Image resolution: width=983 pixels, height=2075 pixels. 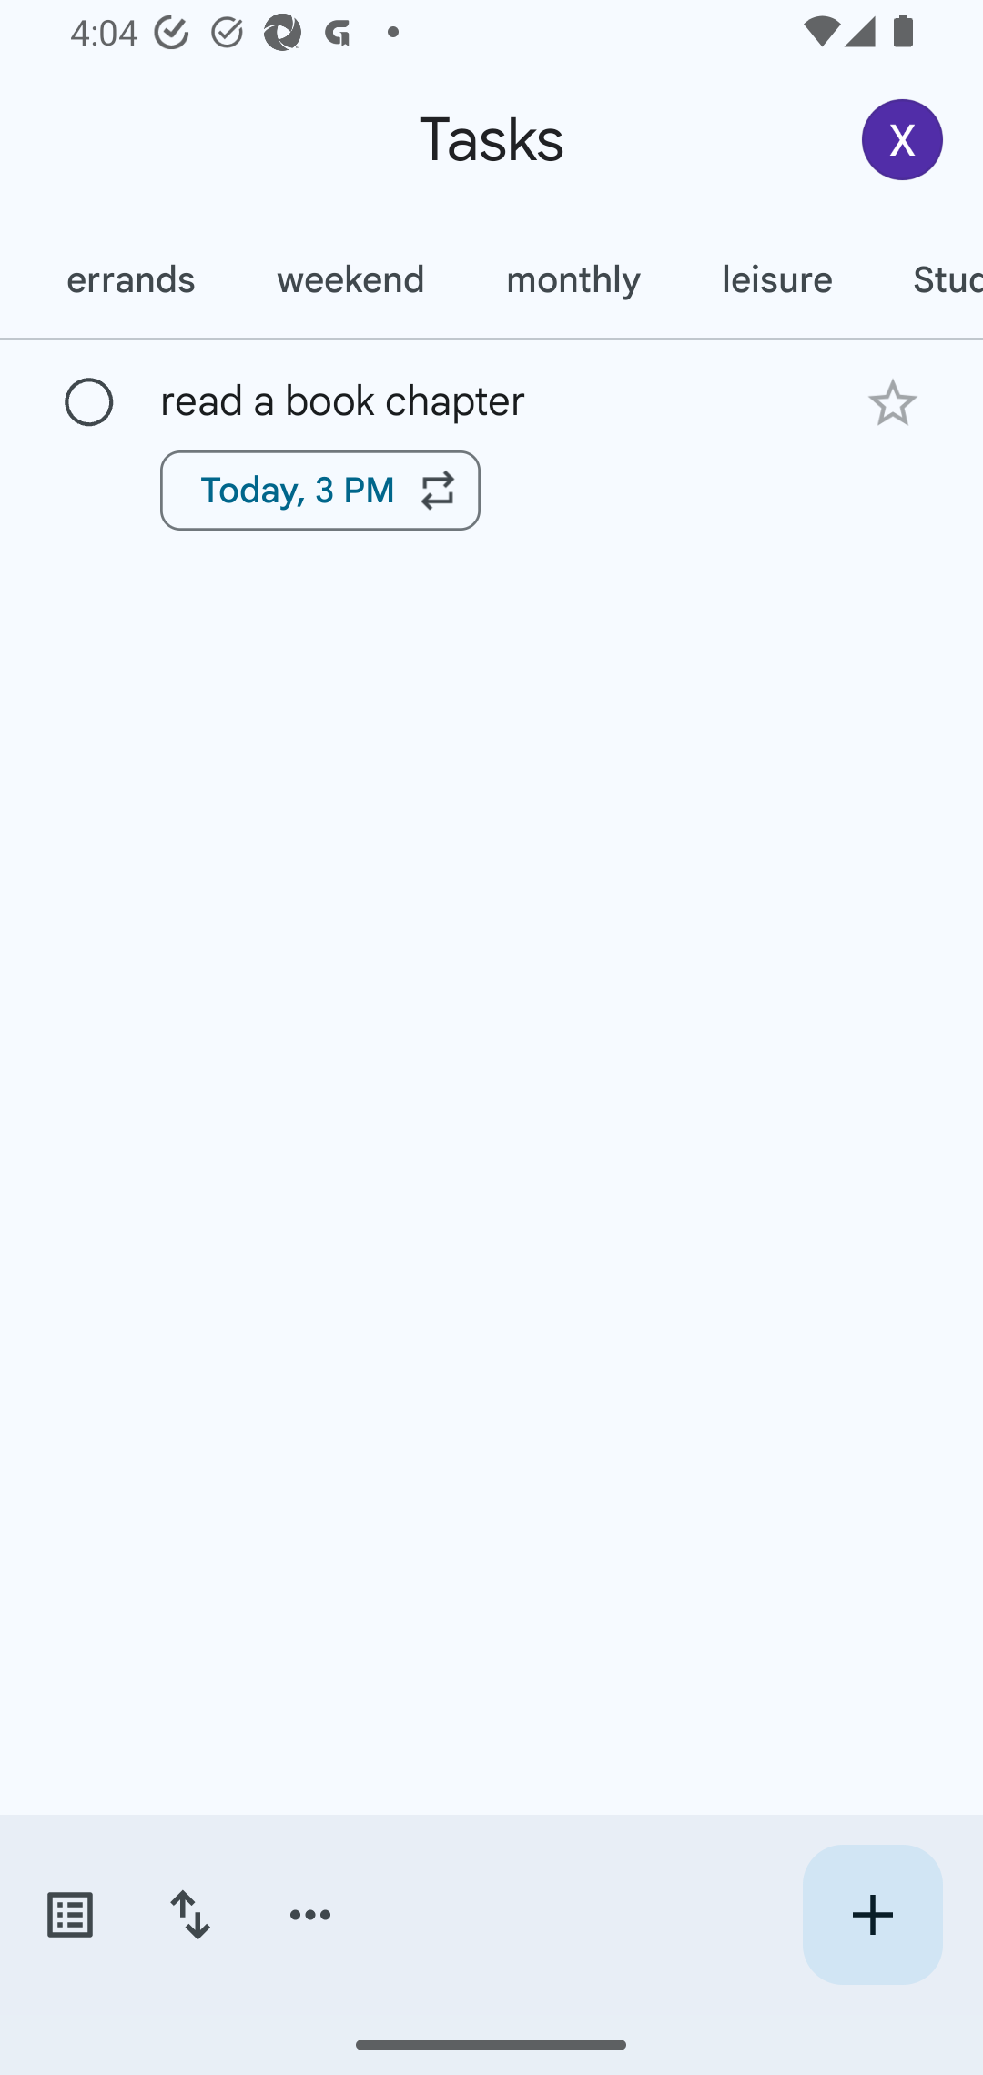 I want to click on monthly, so click(x=573, y=279).